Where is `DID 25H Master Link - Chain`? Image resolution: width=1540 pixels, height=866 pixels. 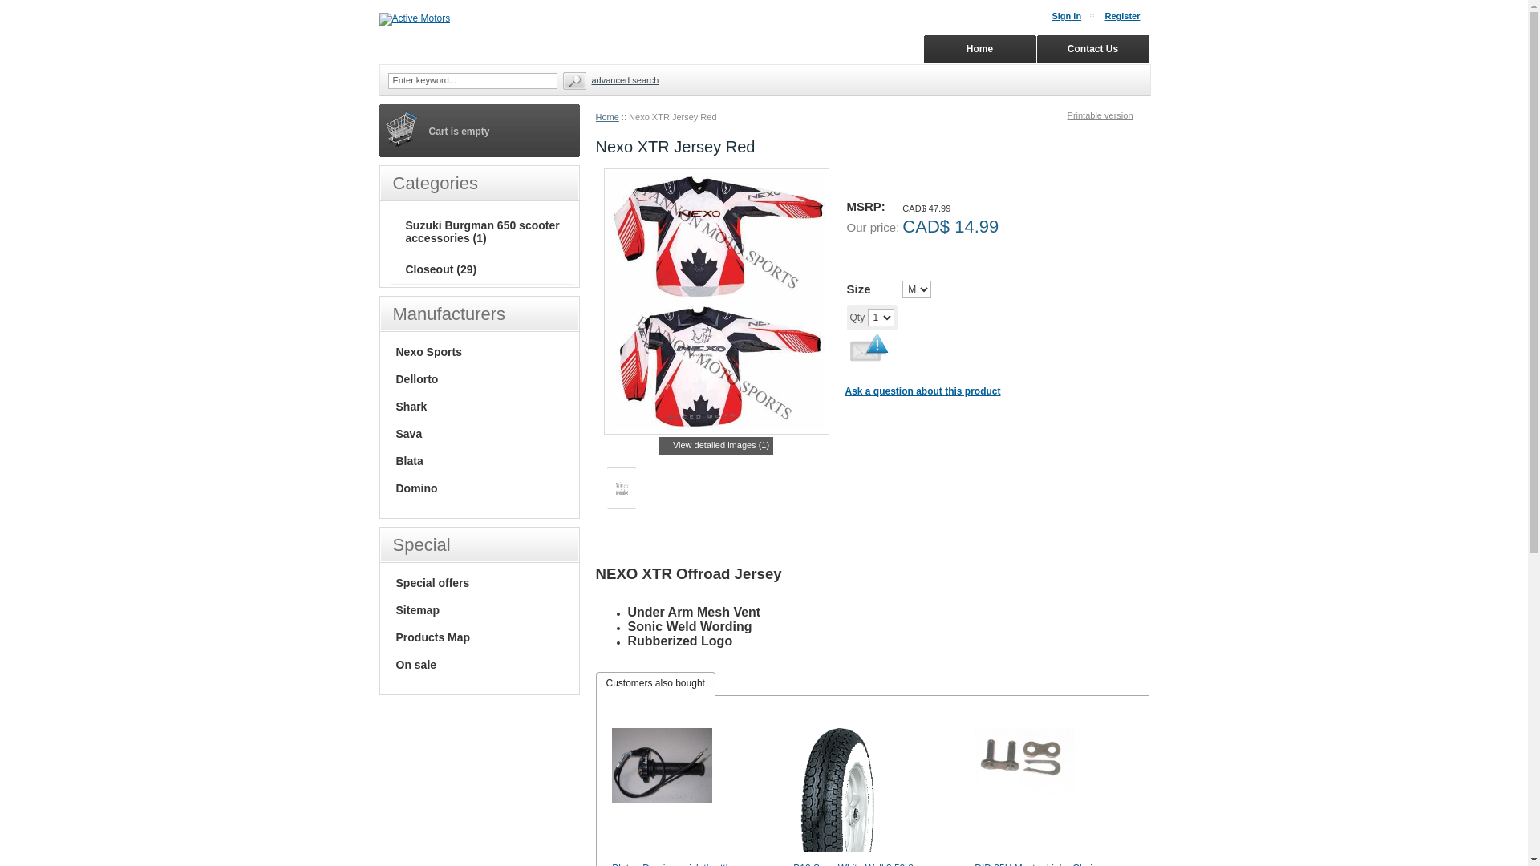 DID 25H Master Link - Chain is located at coordinates (1025, 763).